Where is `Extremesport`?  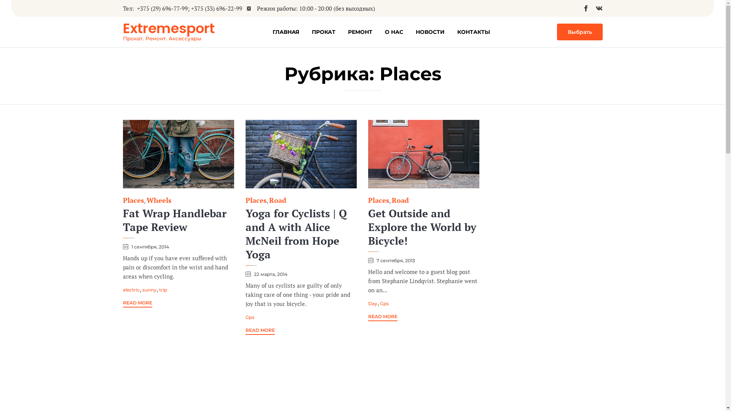
Extremesport is located at coordinates (168, 29).